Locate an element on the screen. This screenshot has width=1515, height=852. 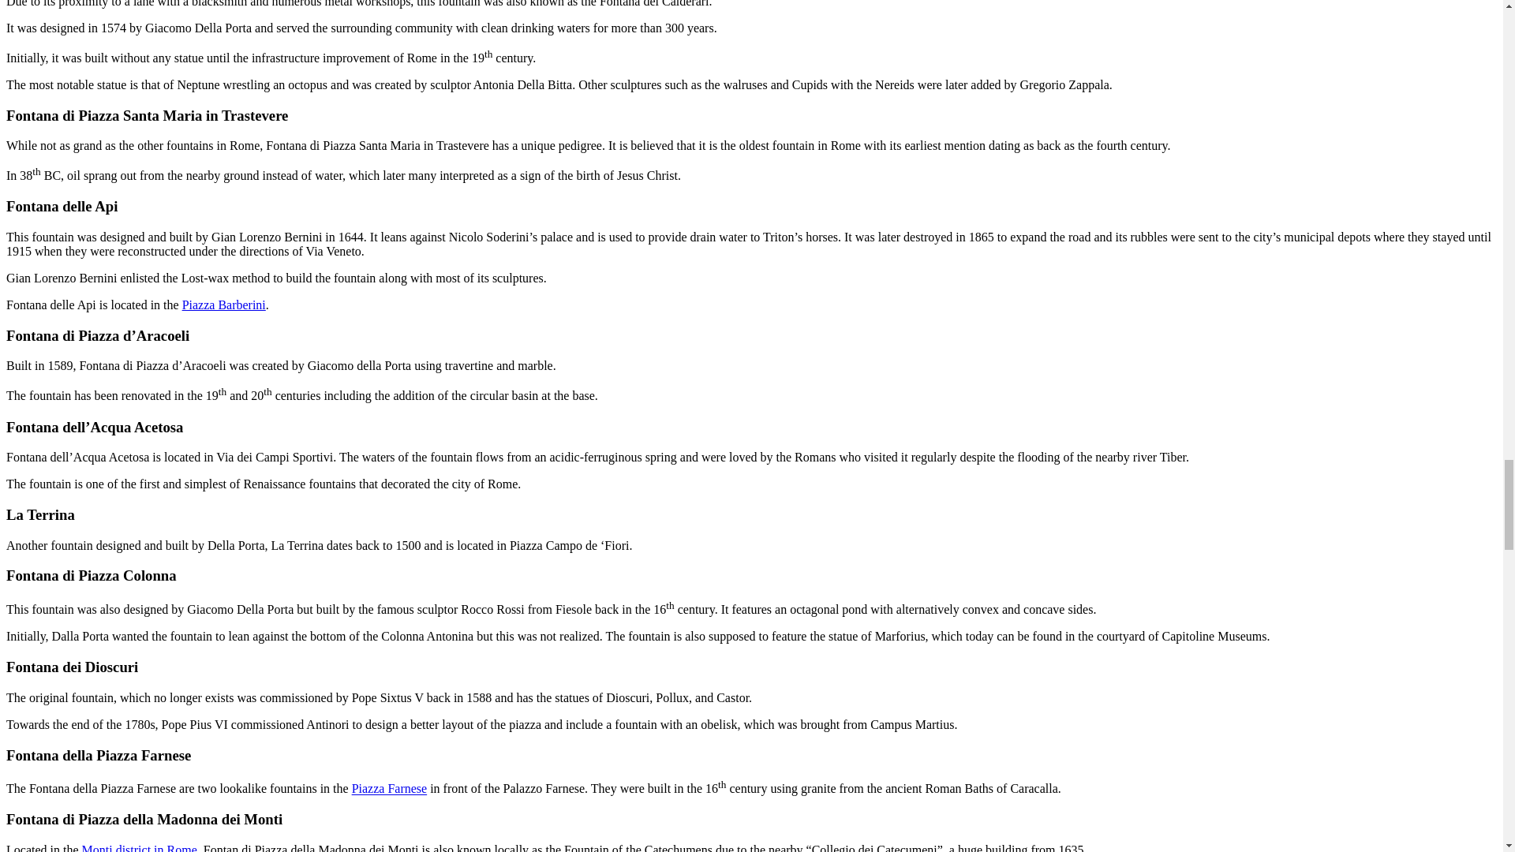
Piazza Farnese is located at coordinates (389, 789).